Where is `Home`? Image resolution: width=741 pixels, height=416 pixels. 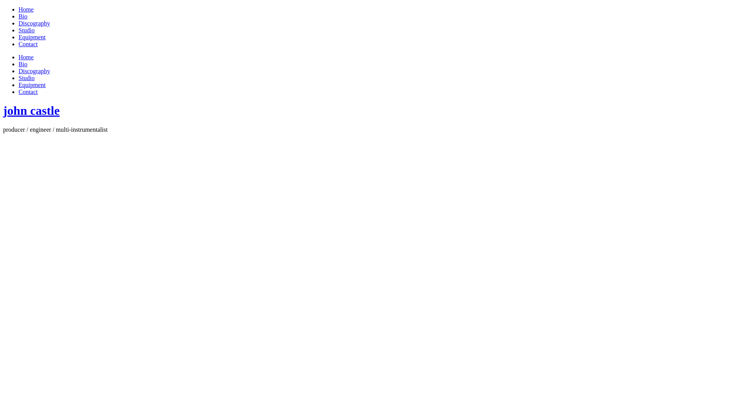
Home is located at coordinates (26, 9).